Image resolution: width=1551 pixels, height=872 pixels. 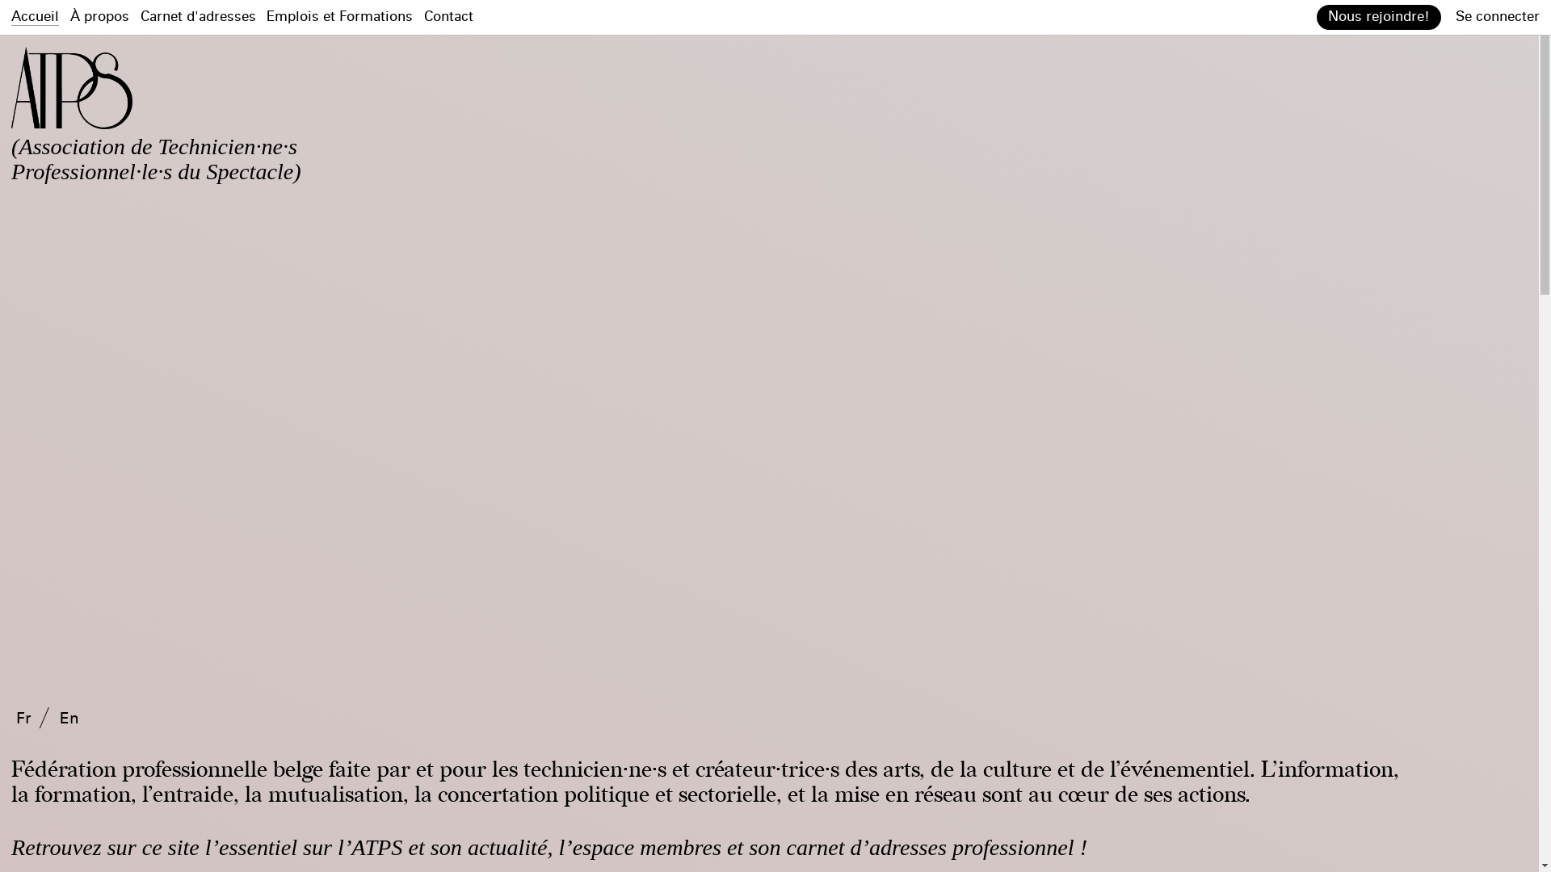 I want to click on Se connecter, so click(x=1498, y=17).